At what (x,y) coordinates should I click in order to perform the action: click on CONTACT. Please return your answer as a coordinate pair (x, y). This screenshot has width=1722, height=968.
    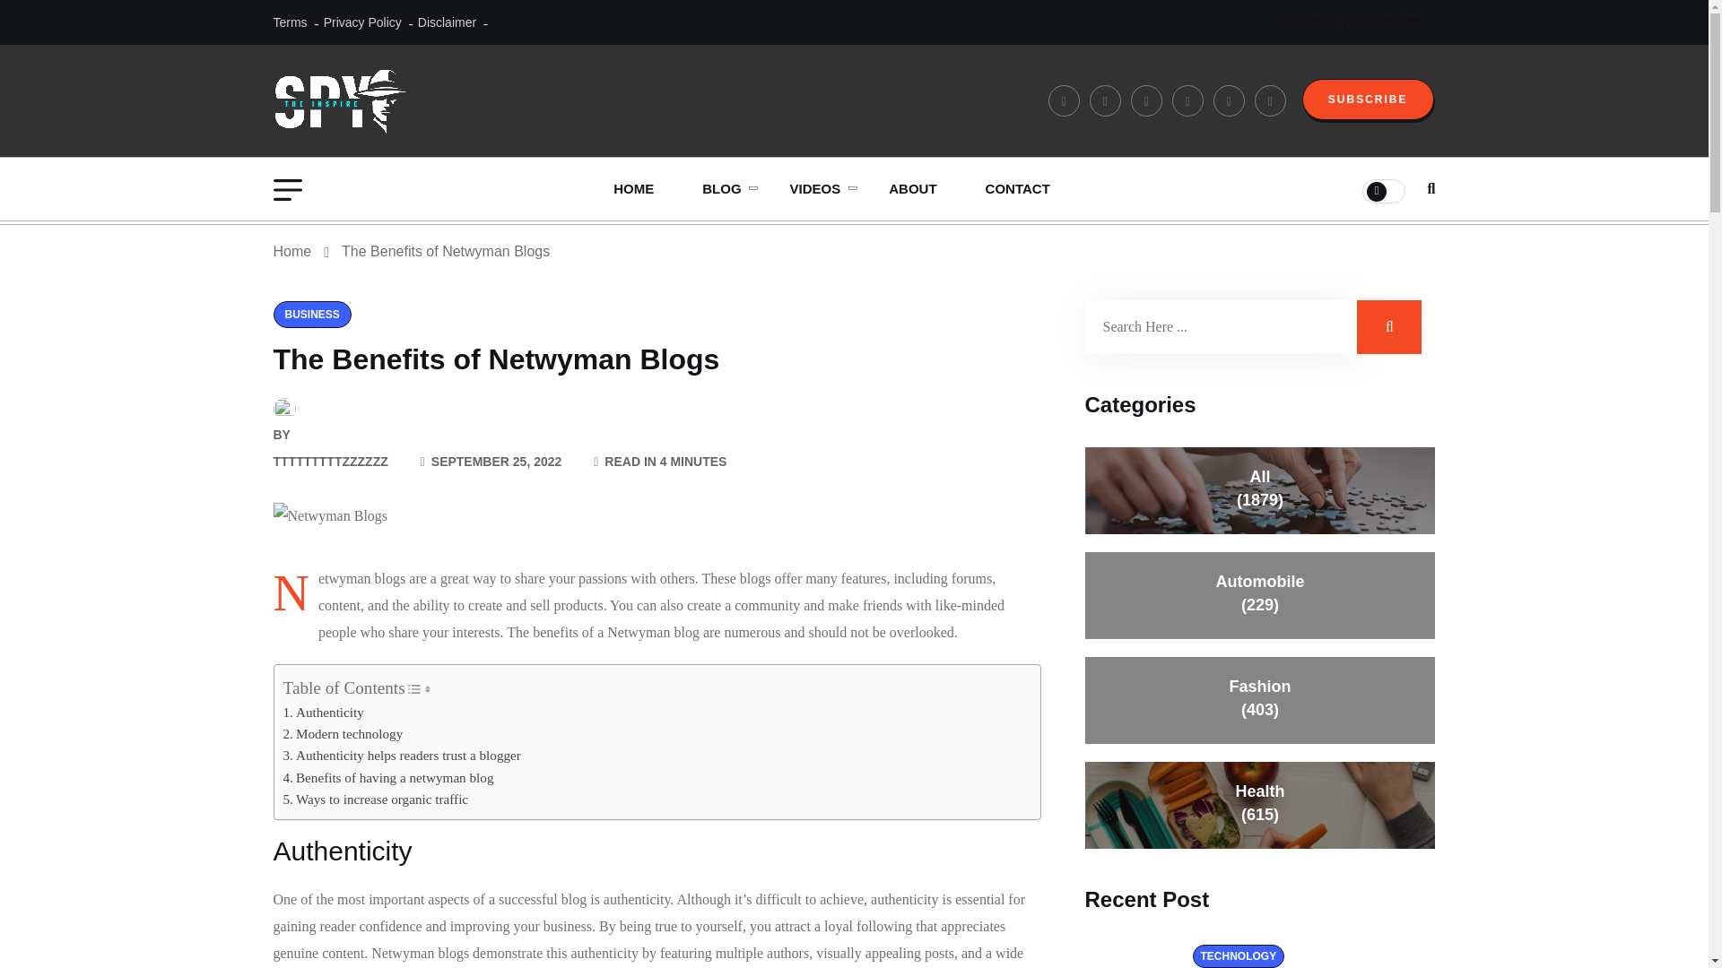
    Looking at the image, I should click on (1017, 189).